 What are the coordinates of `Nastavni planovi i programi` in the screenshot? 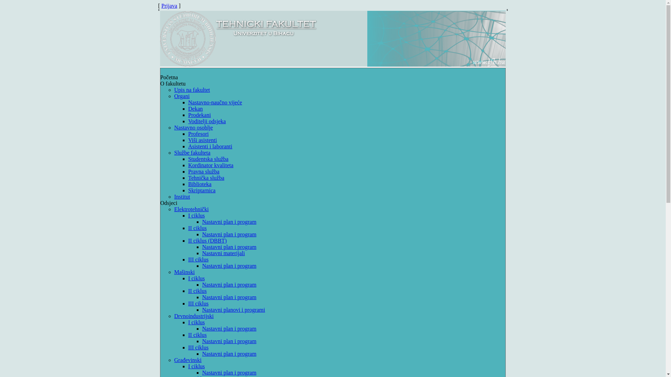 It's located at (233, 310).